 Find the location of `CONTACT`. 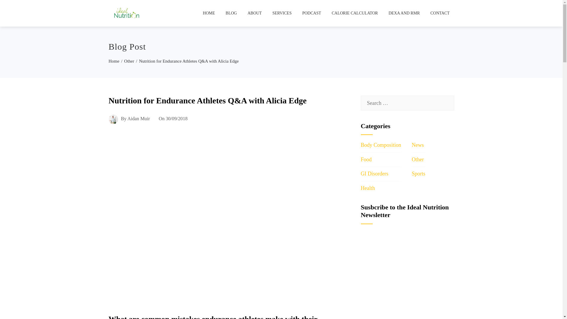

CONTACT is located at coordinates (440, 13).